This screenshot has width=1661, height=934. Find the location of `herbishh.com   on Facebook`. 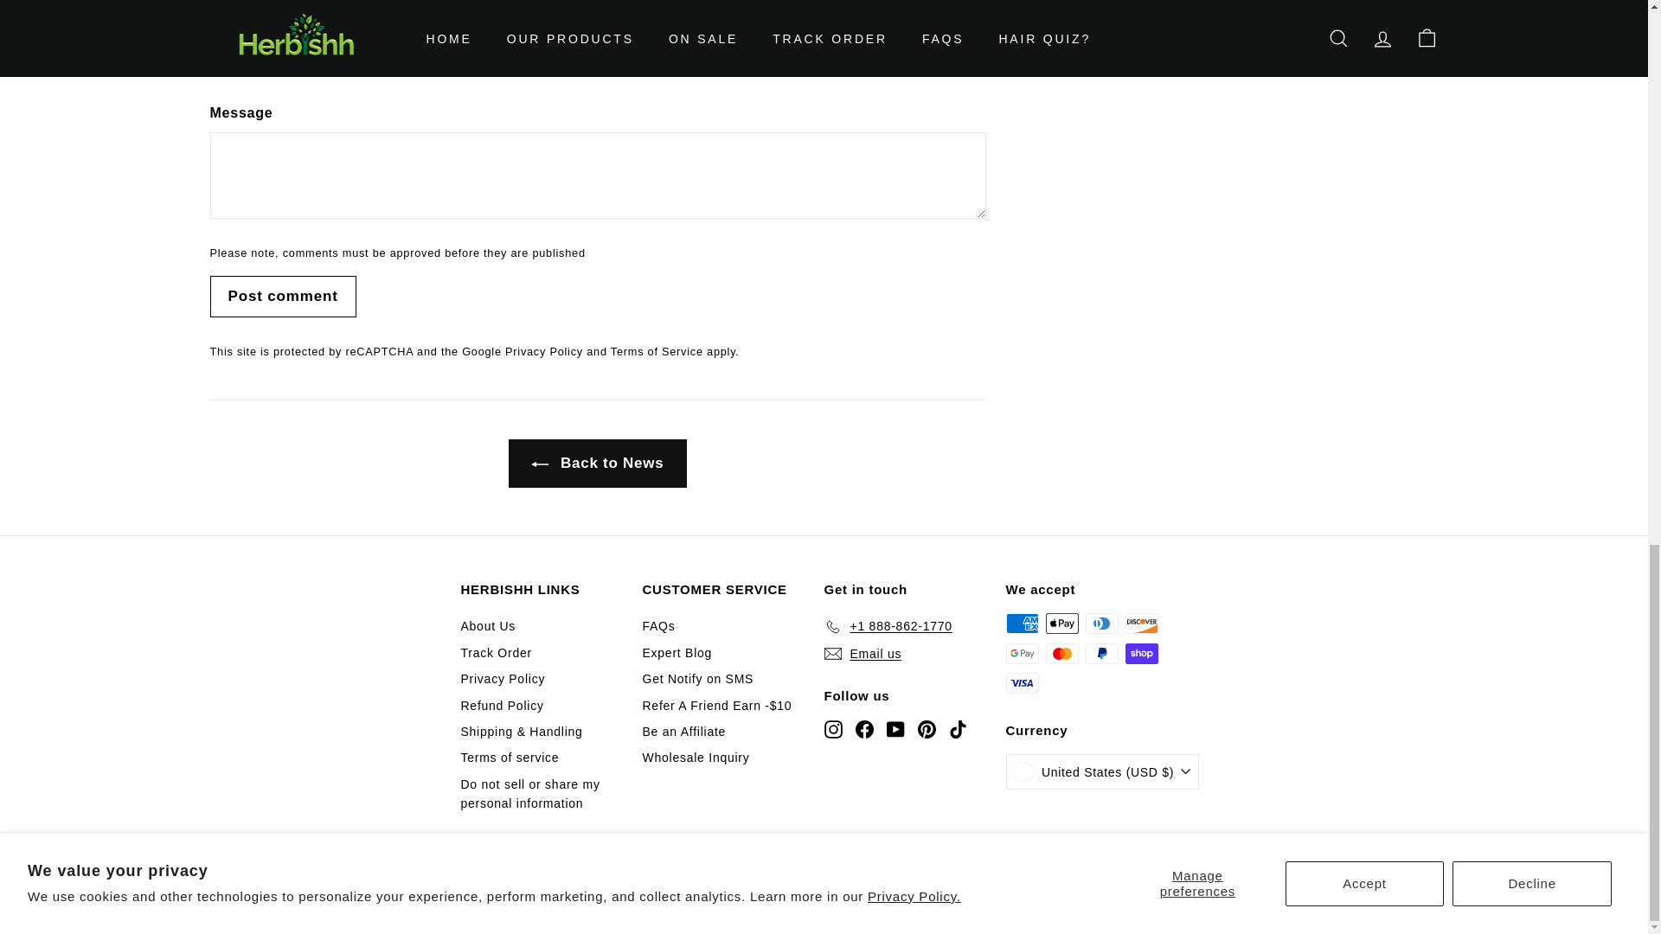

herbishh.com   on Facebook is located at coordinates (863, 729).